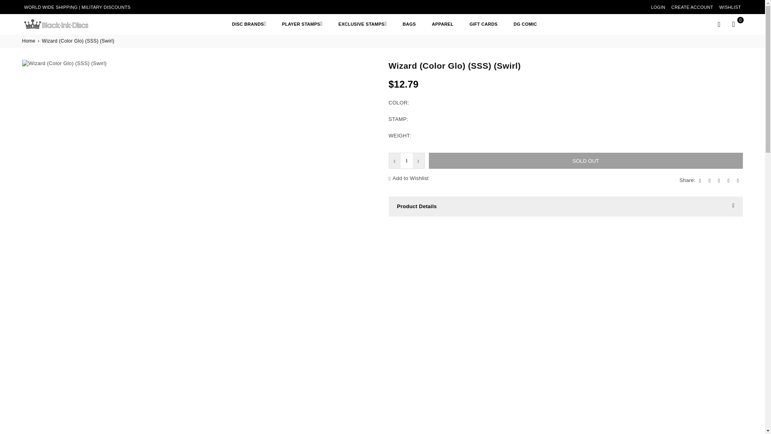 This screenshot has width=771, height=434. Describe the element at coordinates (406, 161) in the screenshot. I see `Quantity` at that location.